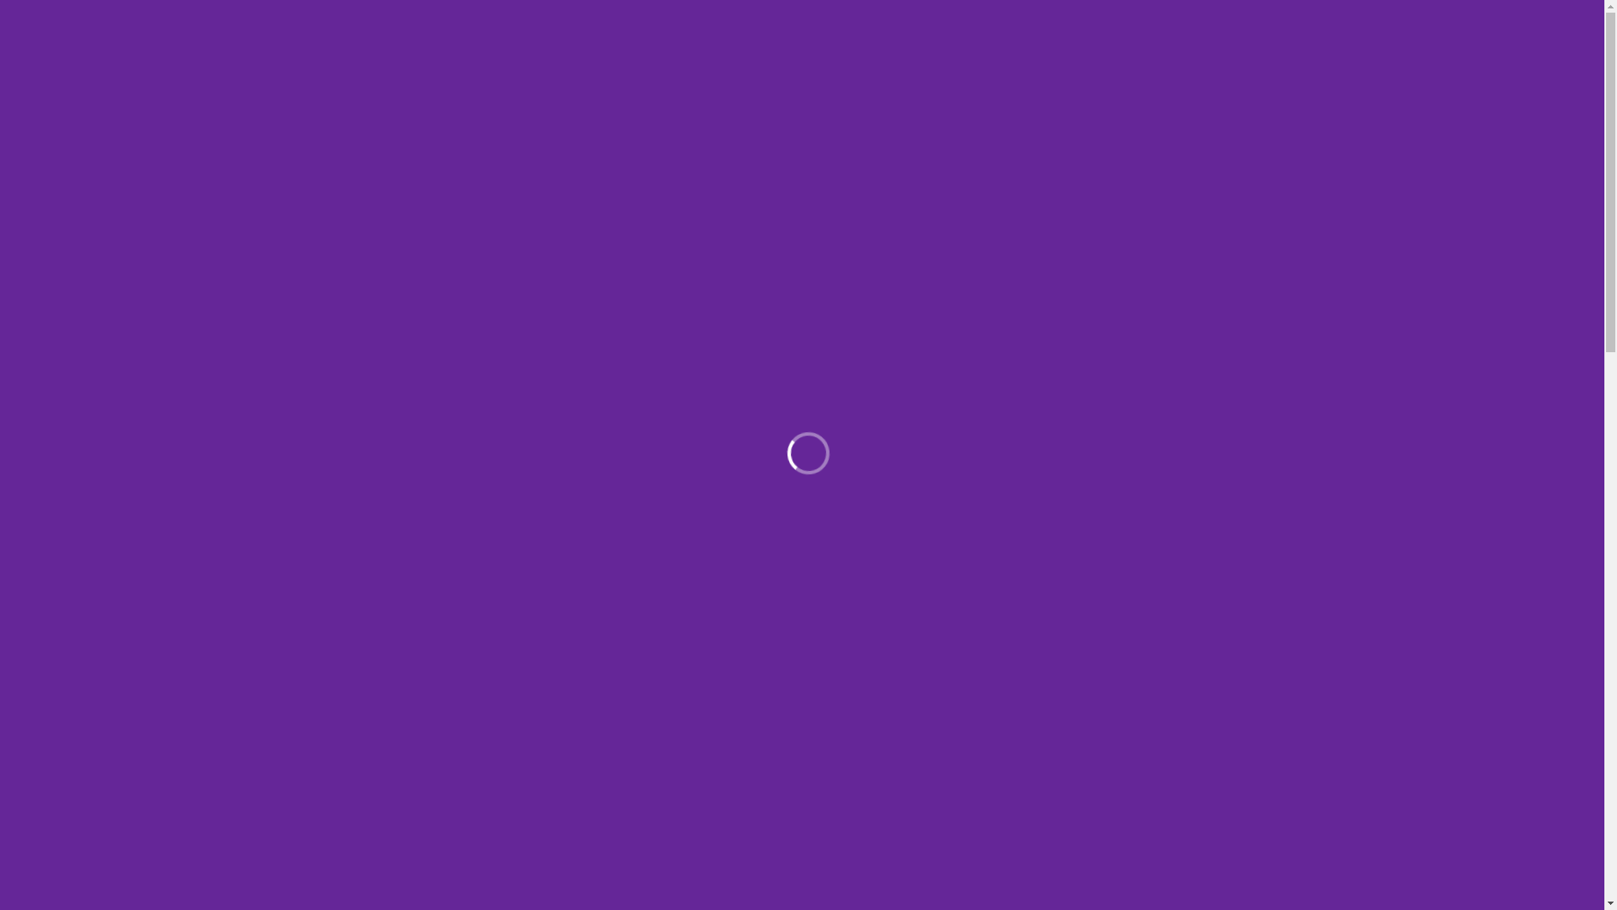 The image size is (1617, 910). Describe the element at coordinates (871, 70) in the screenshot. I see `Subject Areas` at that location.